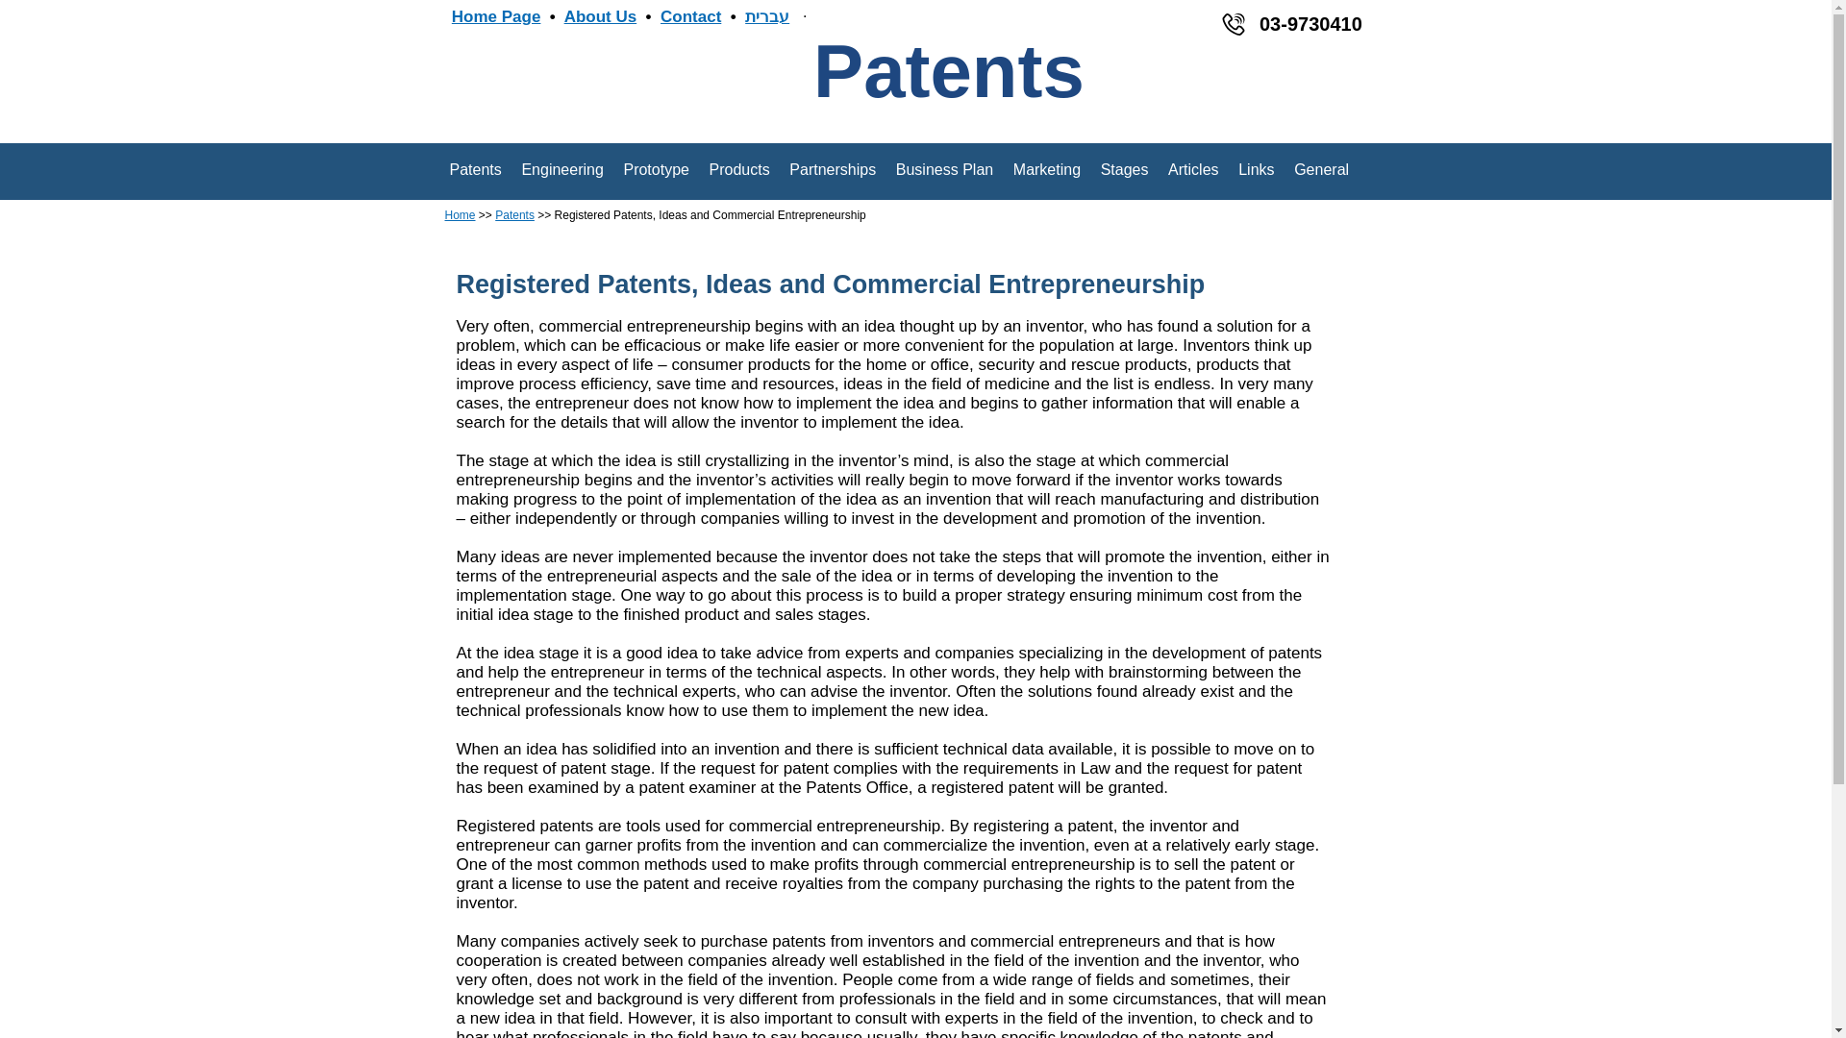 This screenshot has width=1846, height=1038. Describe the element at coordinates (1233, 24) in the screenshot. I see `phone6, phone, contact, telephone, support, call` at that location.